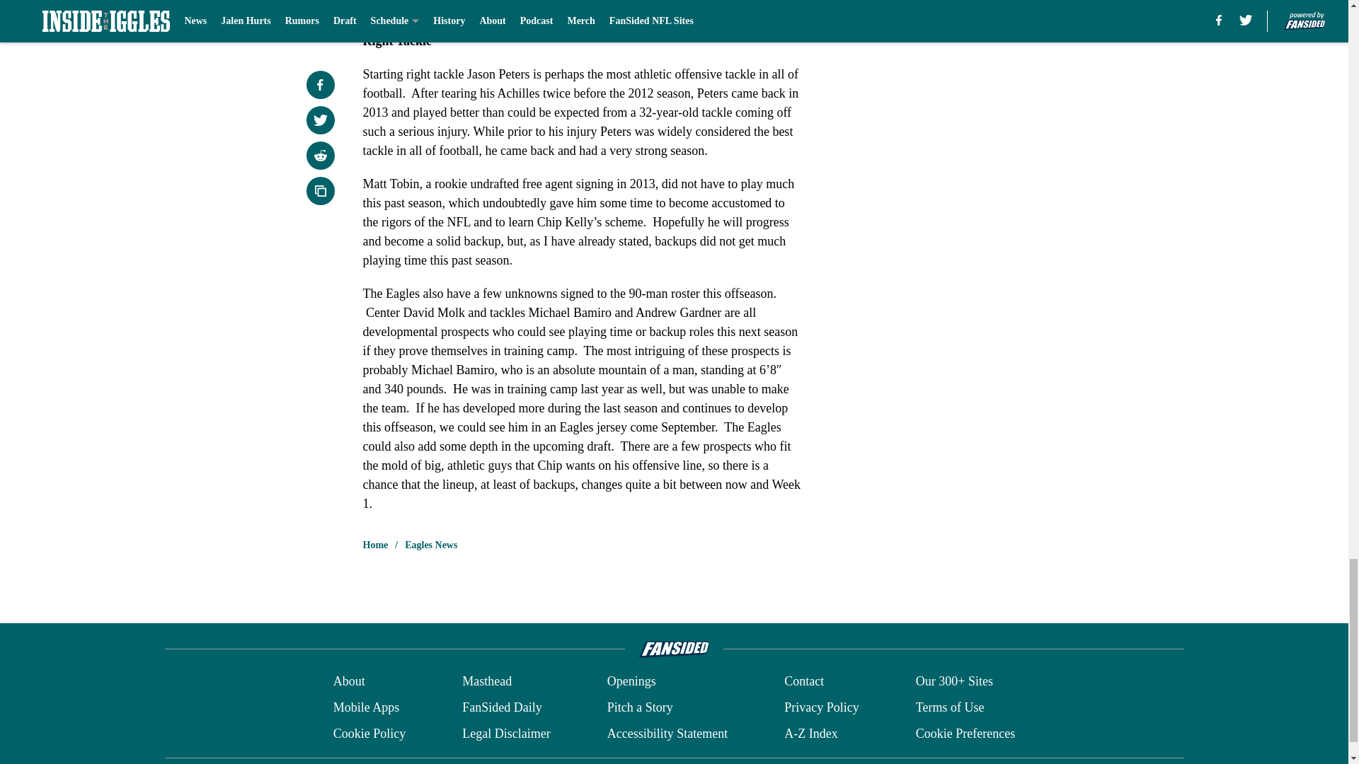  I want to click on Privacy Policy, so click(821, 707).